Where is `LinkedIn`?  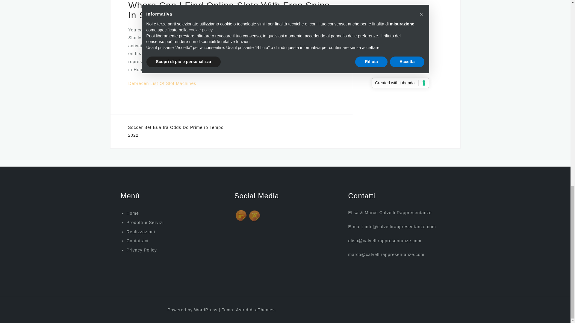 LinkedIn is located at coordinates (241, 216).